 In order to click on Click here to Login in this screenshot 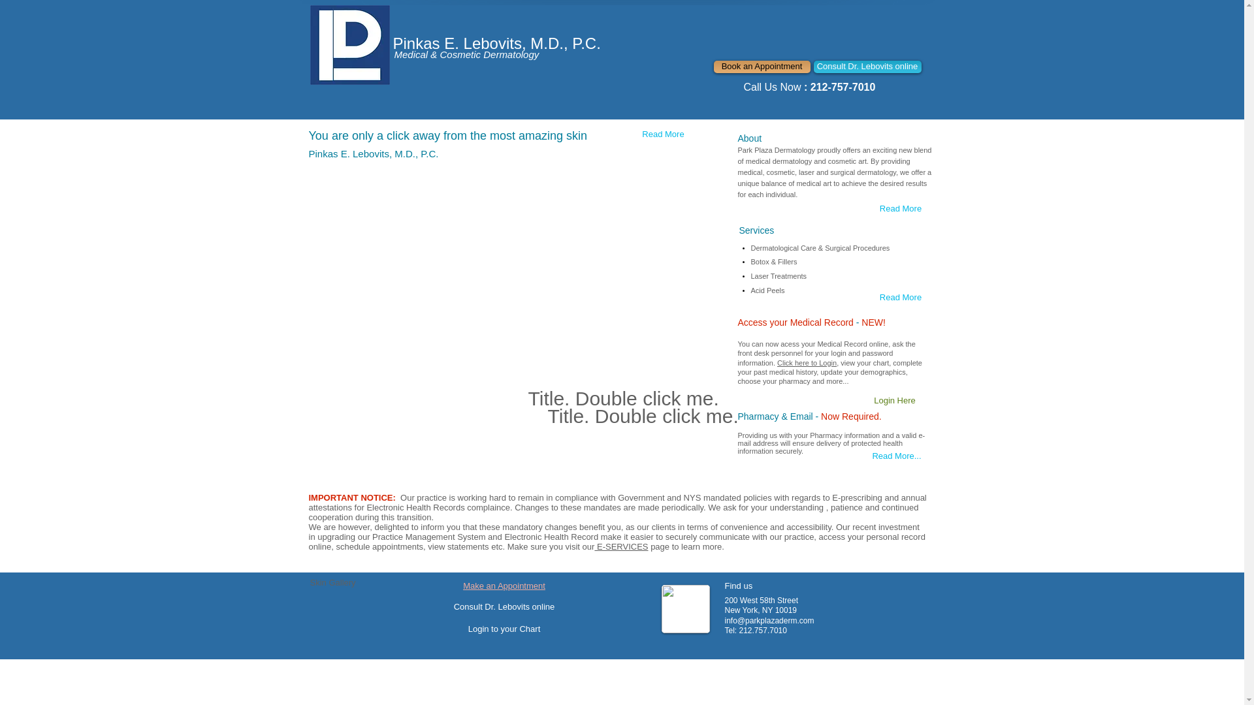, I will do `click(807, 362)`.